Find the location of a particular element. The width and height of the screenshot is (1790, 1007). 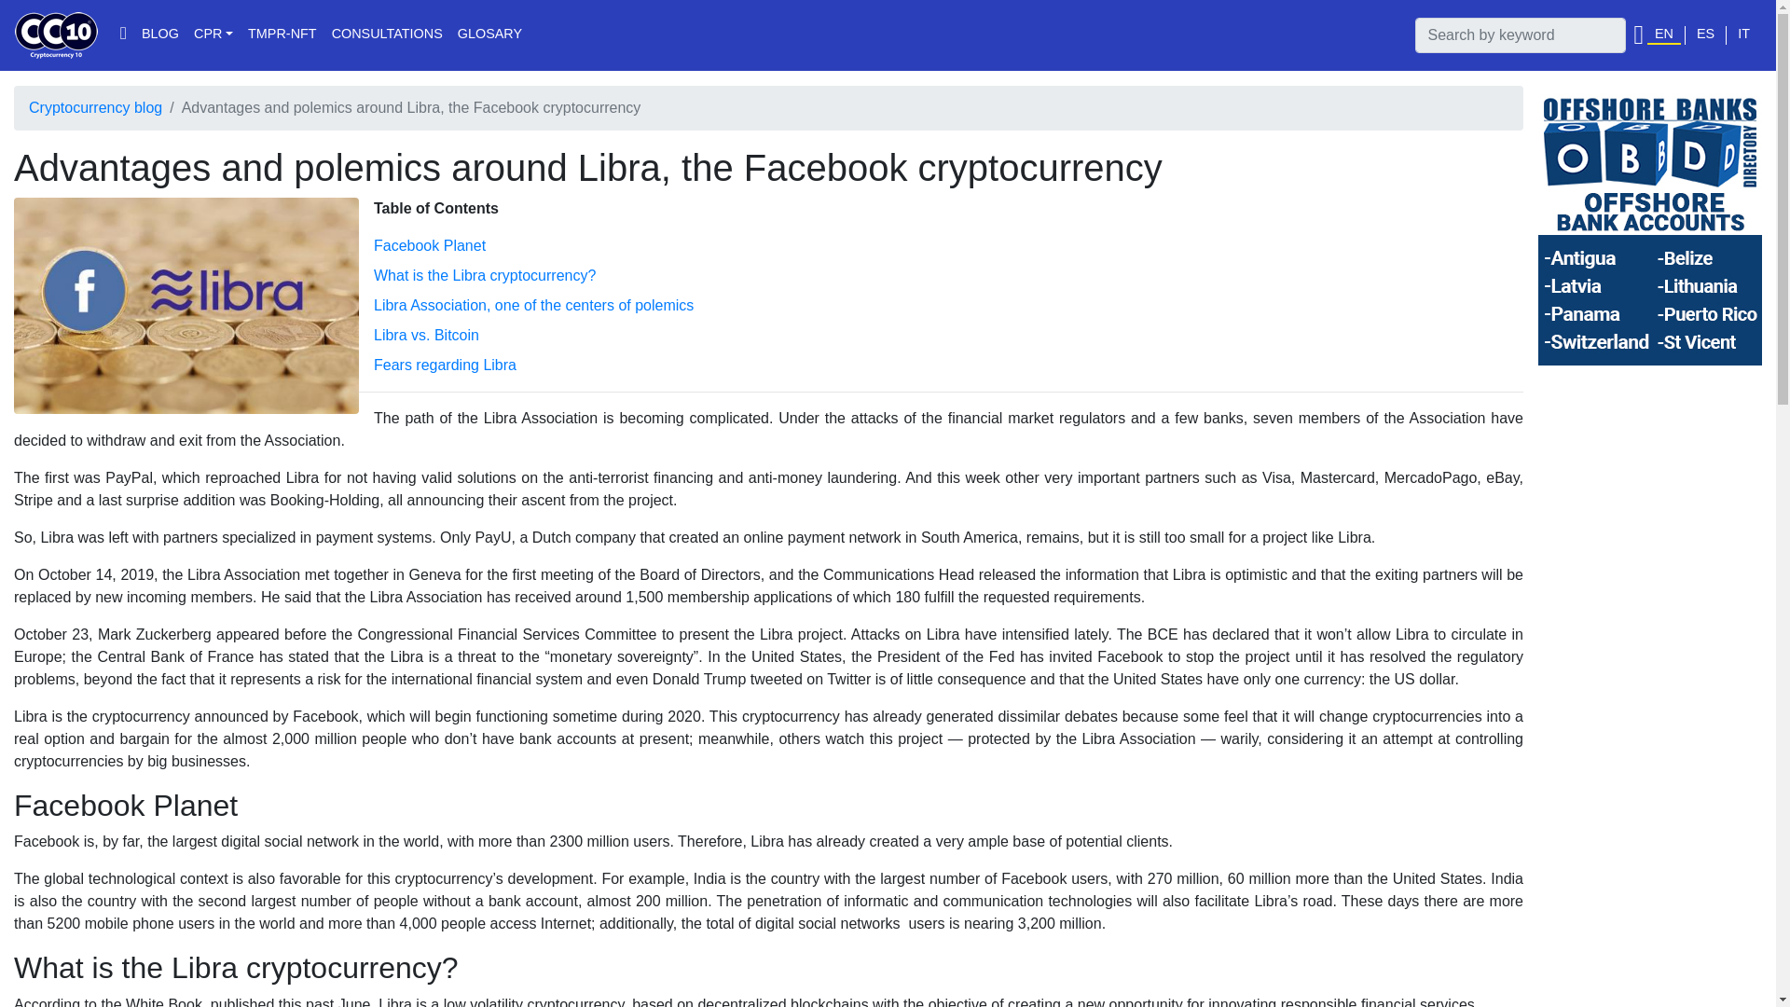

BLOG is located at coordinates (160, 35).